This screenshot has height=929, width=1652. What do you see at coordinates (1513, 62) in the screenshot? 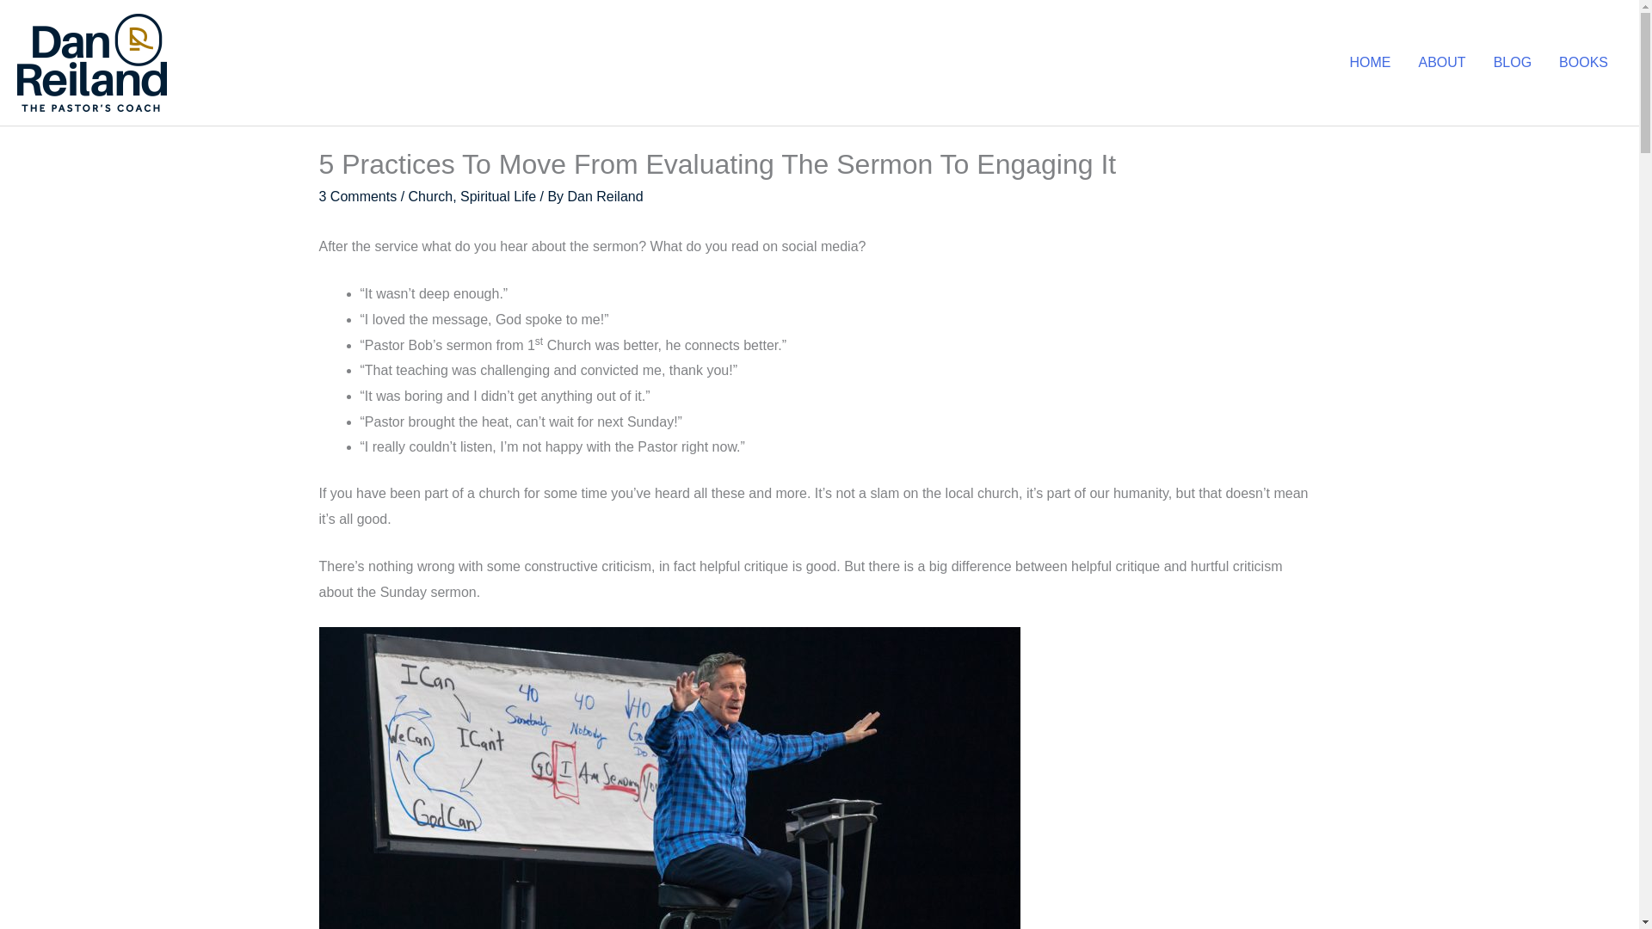
I see `BLOG` at bounding box center [1513, 62].